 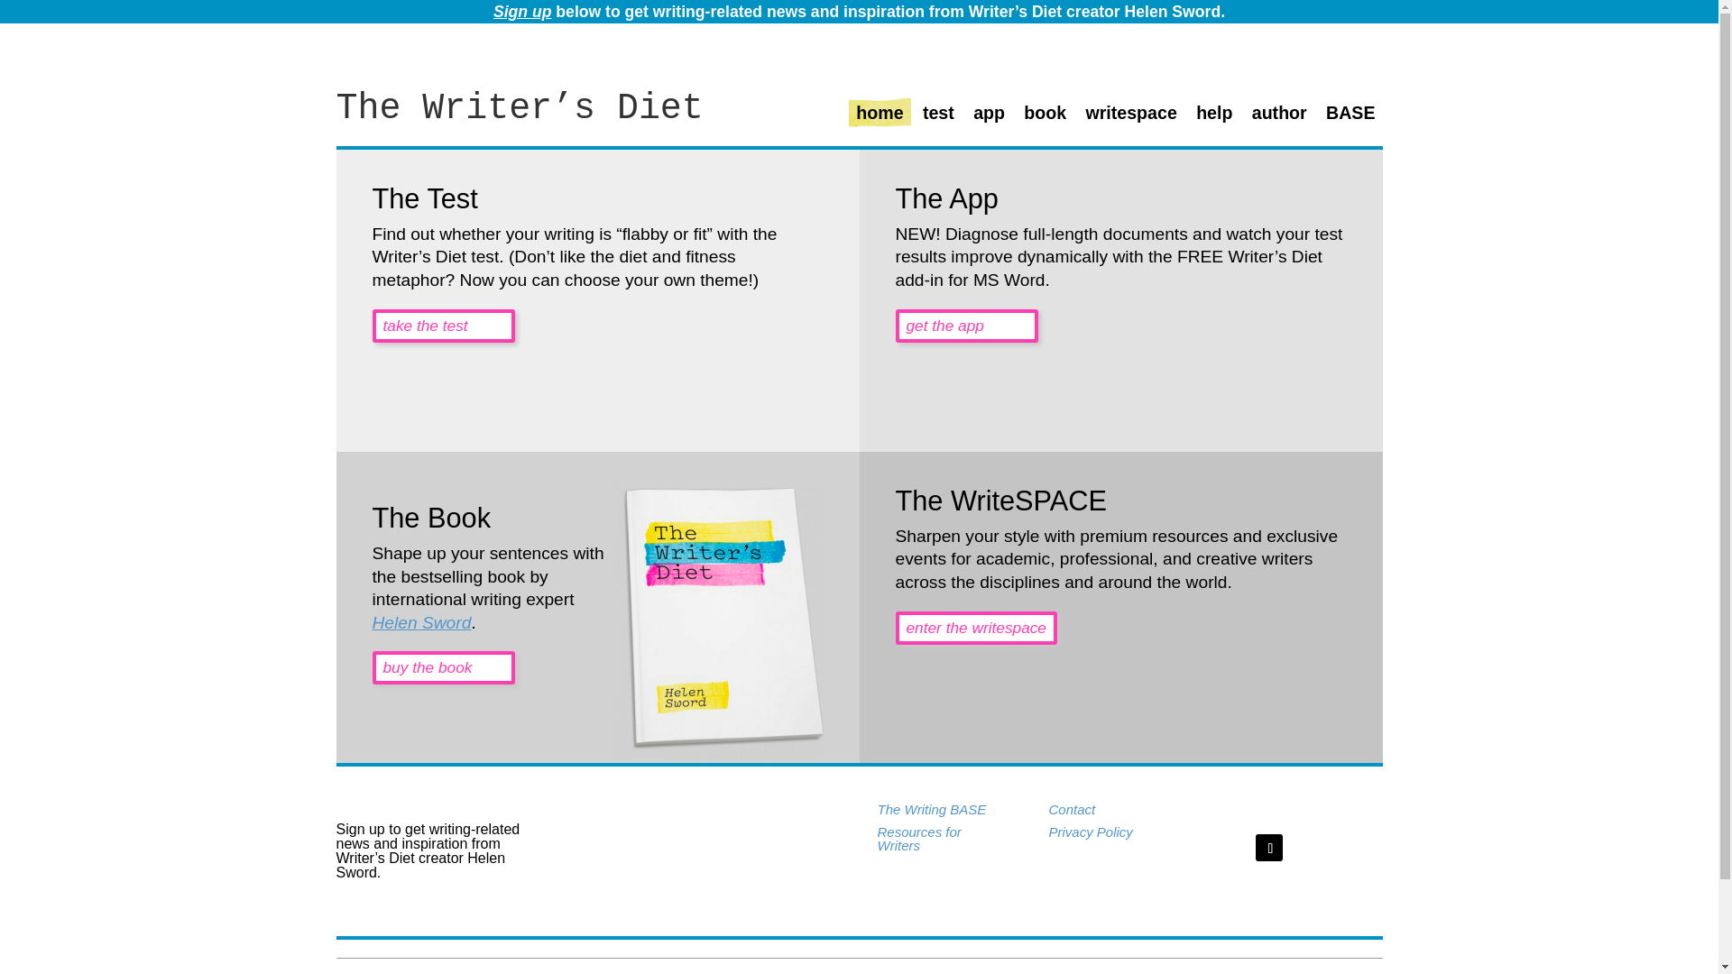 What do you see at coordinates (1045, 120) in the screenshot?
I see `book` at bounding box center [1045, 120].